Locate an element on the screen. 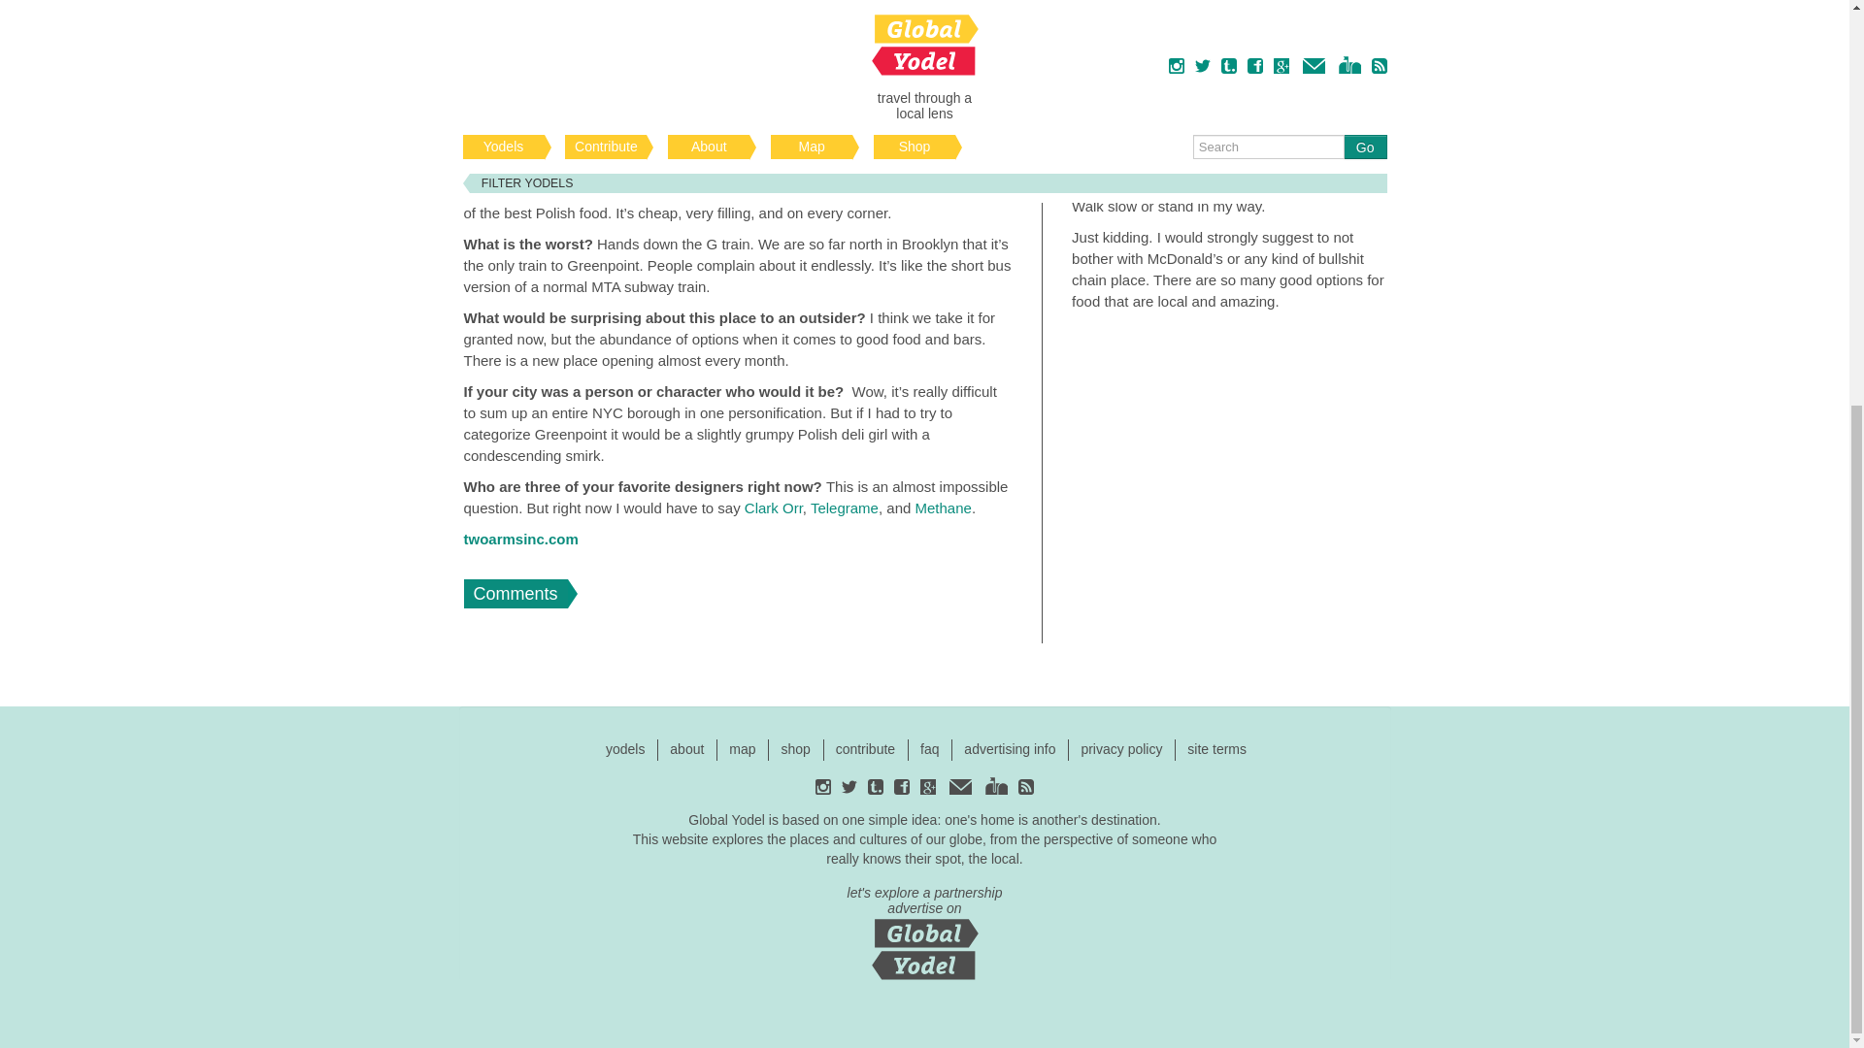 The image size is (1864, 1048). Greenpoint Tattoo Company is located at coordinates (1237, 8).